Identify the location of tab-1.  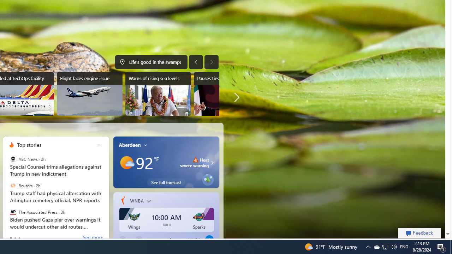
(15, 238).